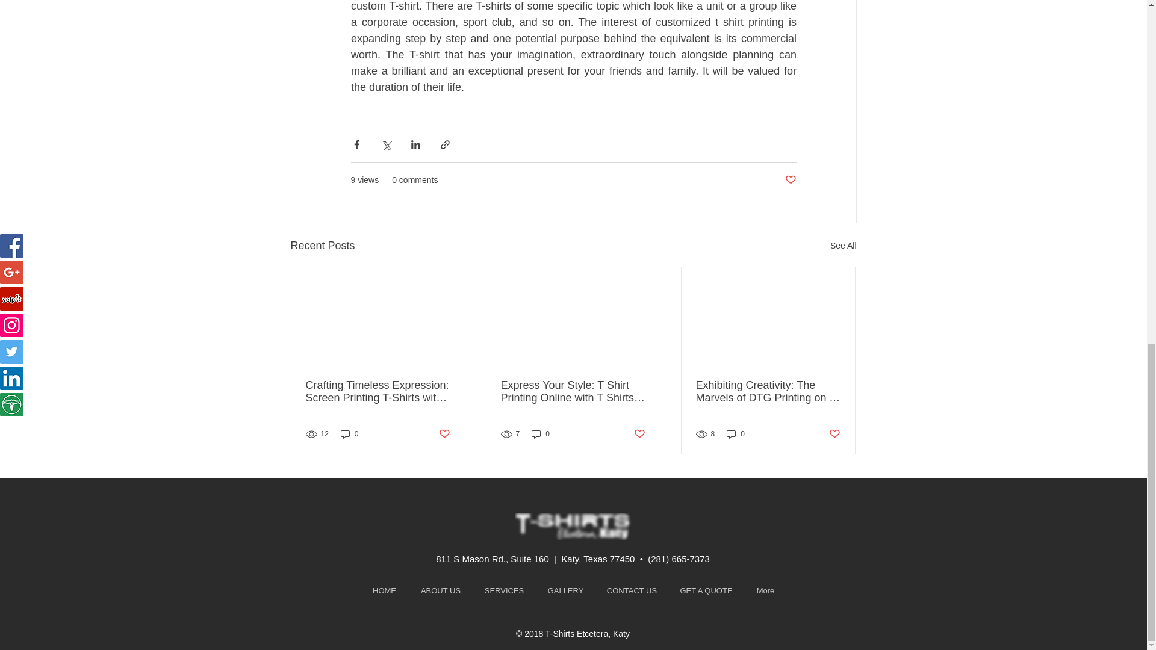  I want to click on See All, so click(843, 246).